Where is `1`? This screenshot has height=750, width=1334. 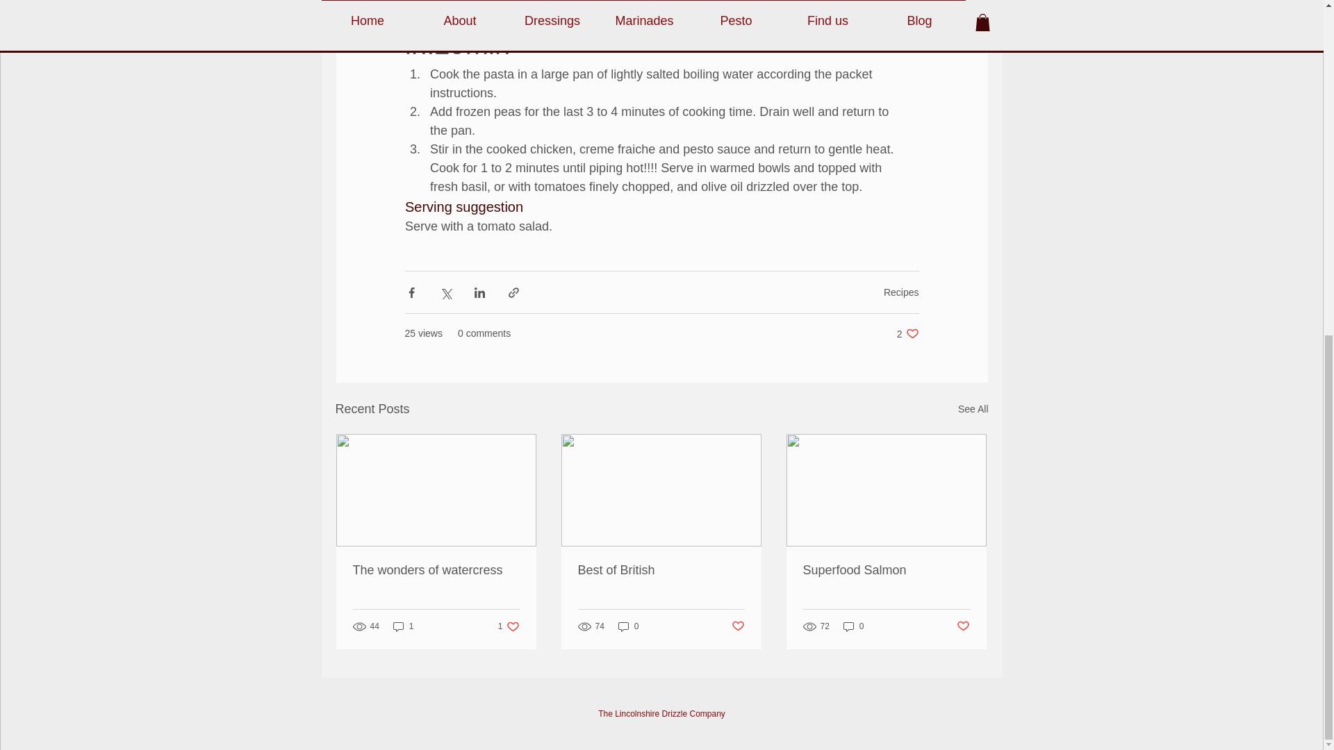 1 is located at coordinates (907, 333).